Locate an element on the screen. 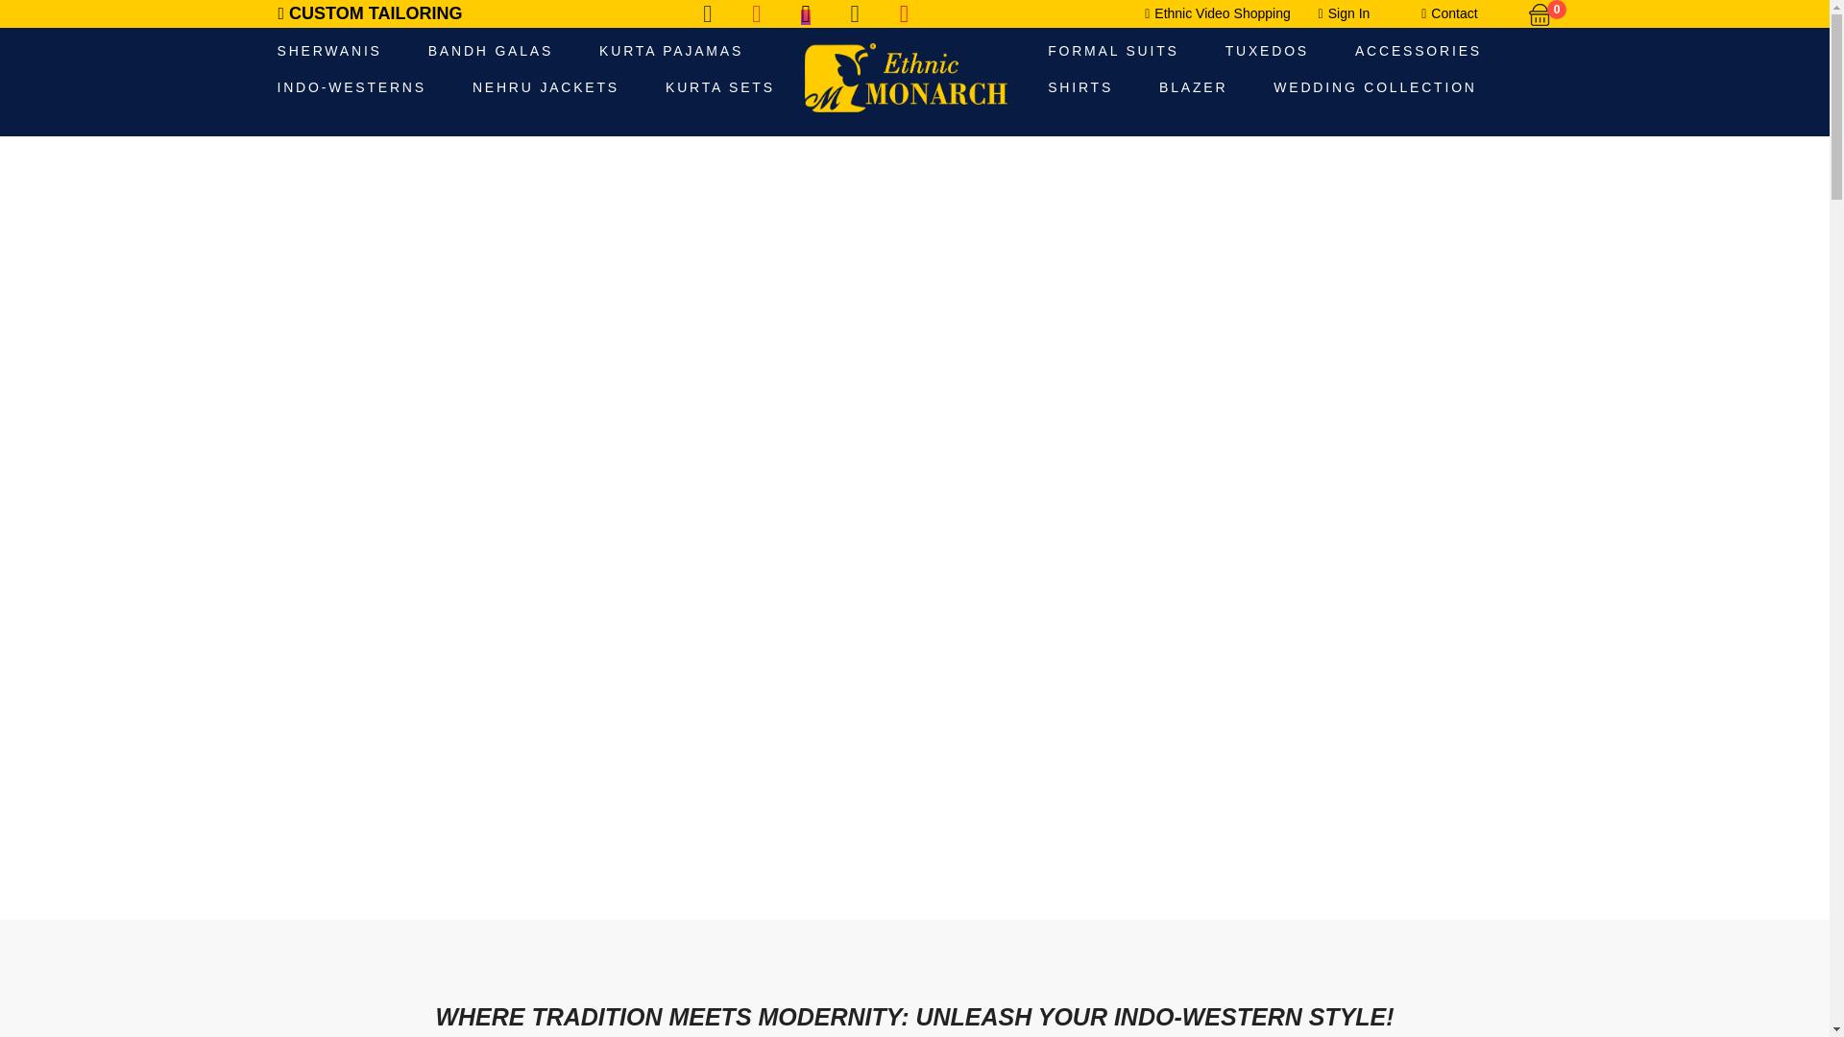 Image resolution: width=1844 pixels, height=1037 pixels. BANDH GALAS is located at coordinates (490, 52).